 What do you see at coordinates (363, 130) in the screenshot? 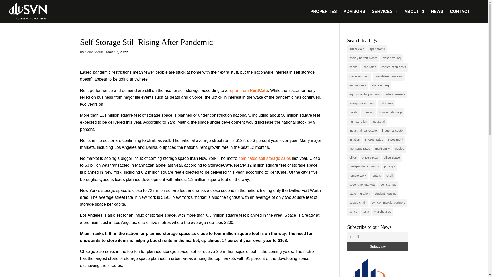
I see `industrial real estate` at bounding box center [363, 130].